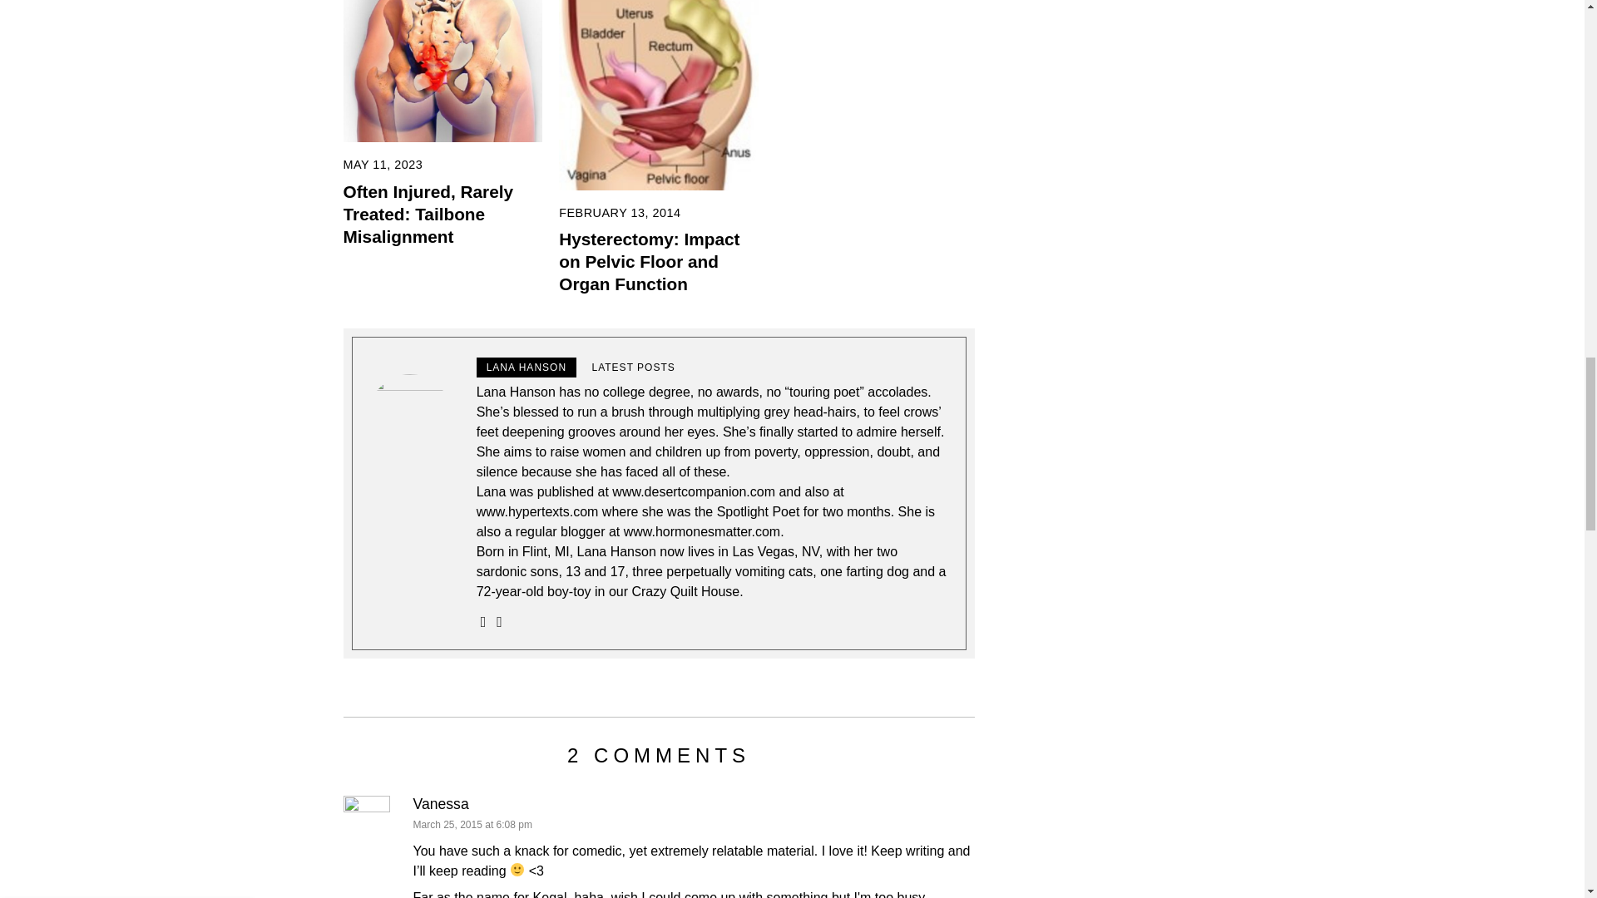  What do you see at coordinates (649, 261) in the screenshot?
I see `Hysterectomy: Impact on Pelvic Floor and Organ Function` at bounding box center [649, 261].